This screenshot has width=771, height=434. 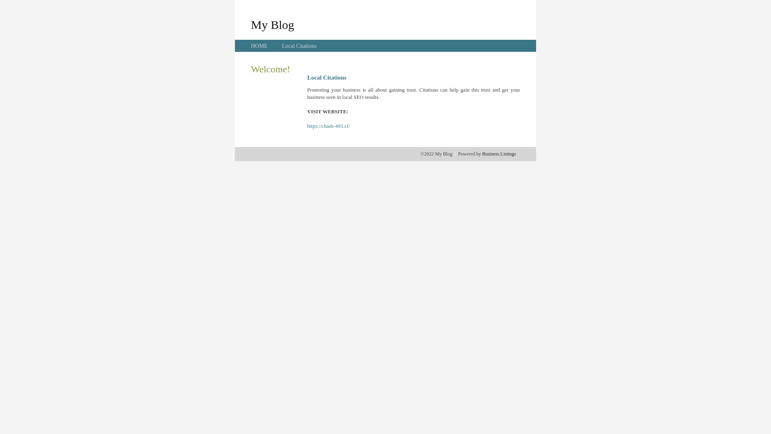 What do you see at coordinates (259, 46) in the screenshot?
I see `HOME` at bounding box center [259, 46].